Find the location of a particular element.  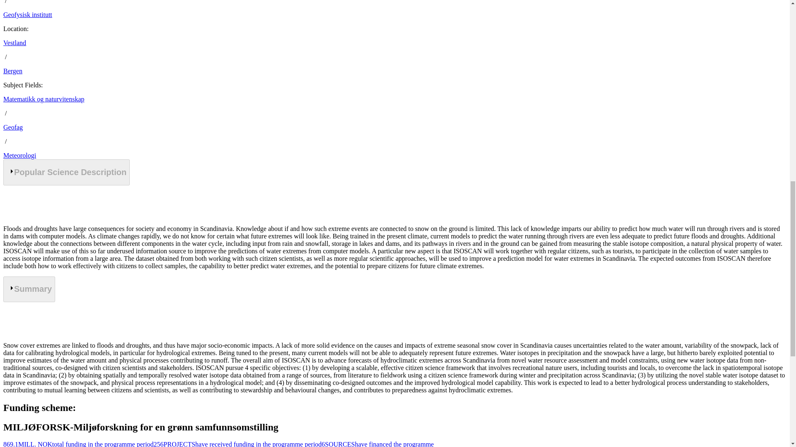

869.1MILL. NOKtotal funding in the programme period is located at coordinates (78, 444).